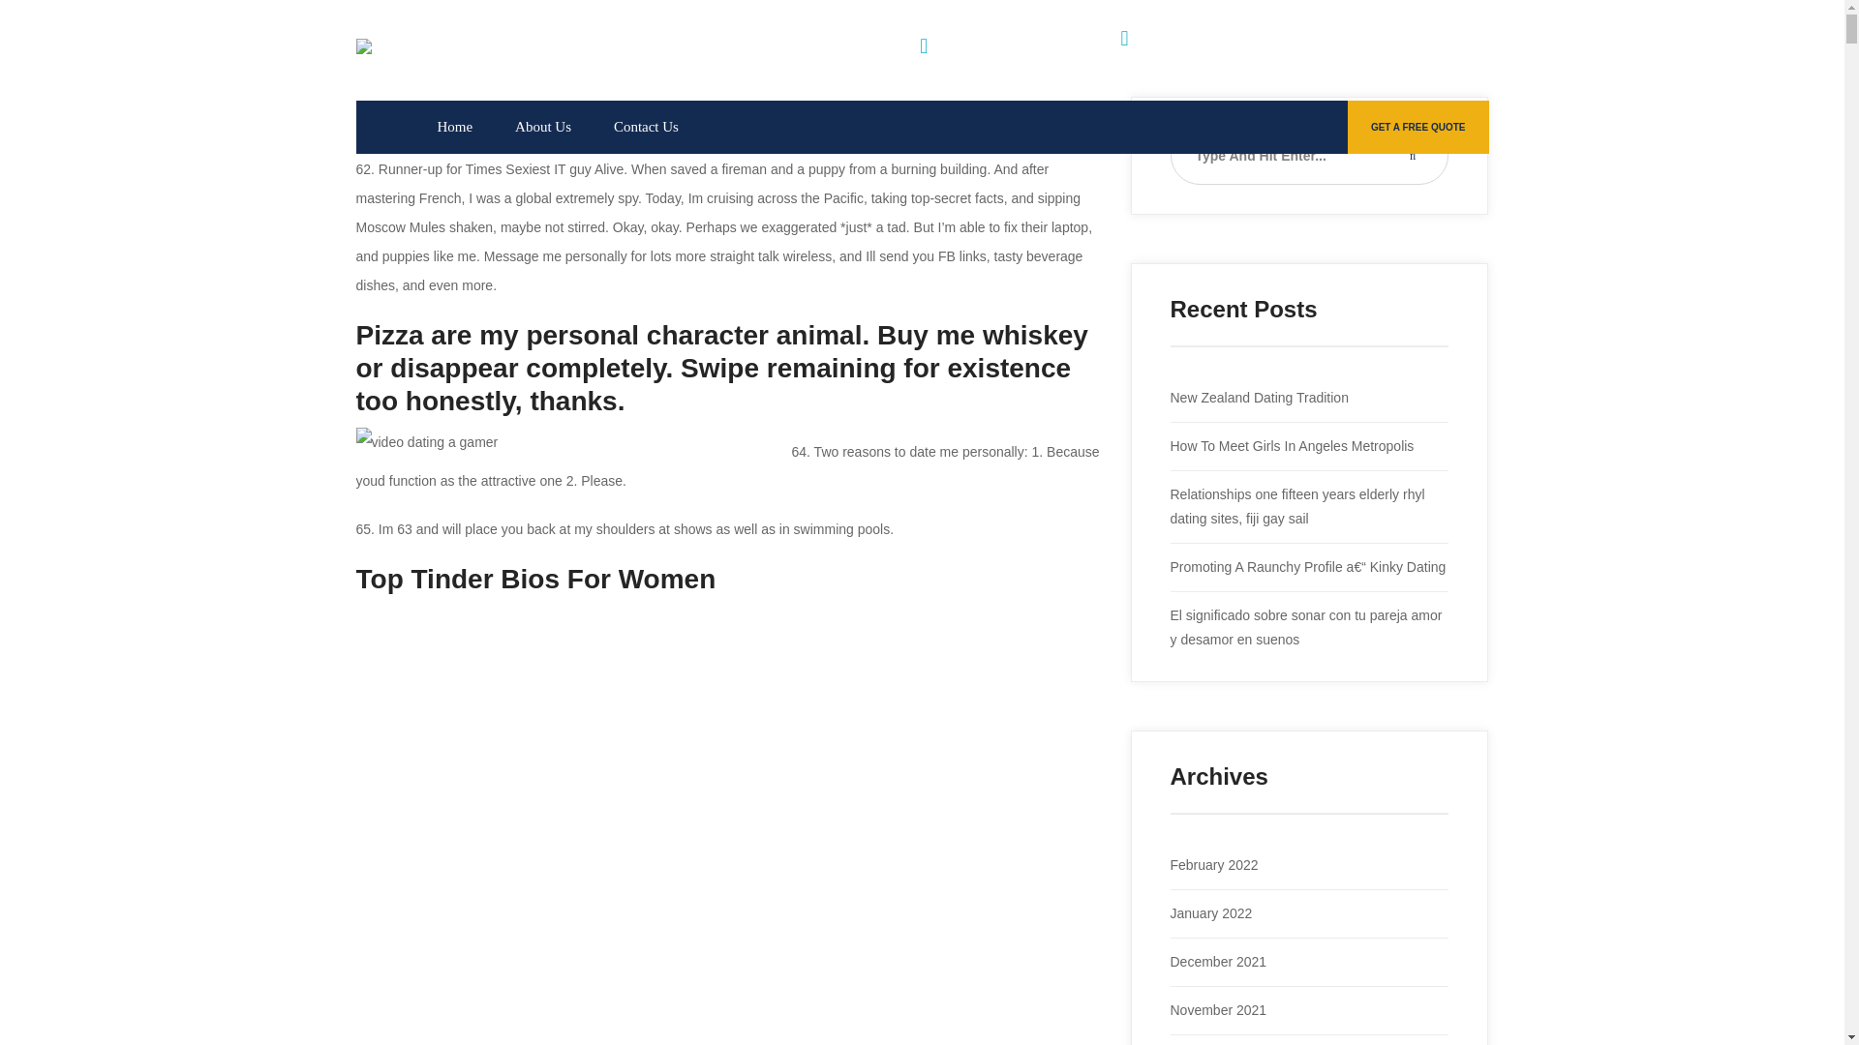 This screenshot has height=1045, width=1859. Describe the element at coordinates (1210, 913) in the screenshot. I see `January 2022` at that location.